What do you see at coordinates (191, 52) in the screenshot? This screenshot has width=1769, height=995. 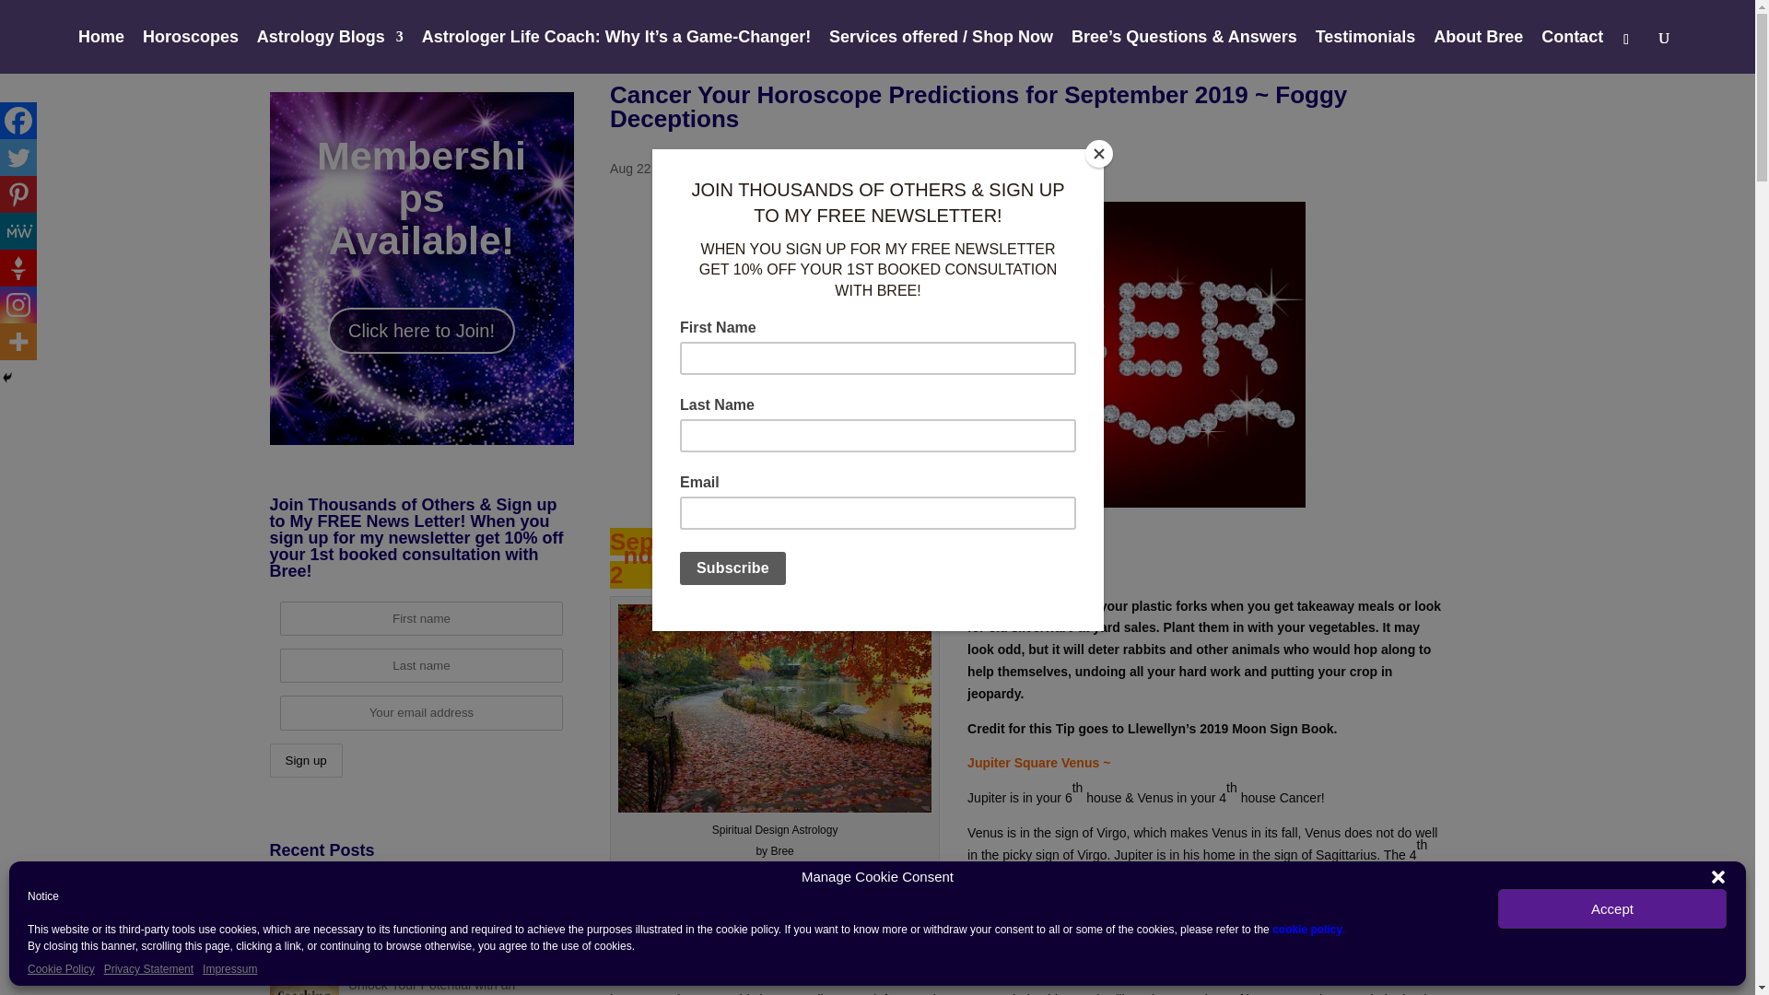 I see `Horoscopes` at bounding box center [191, 52].